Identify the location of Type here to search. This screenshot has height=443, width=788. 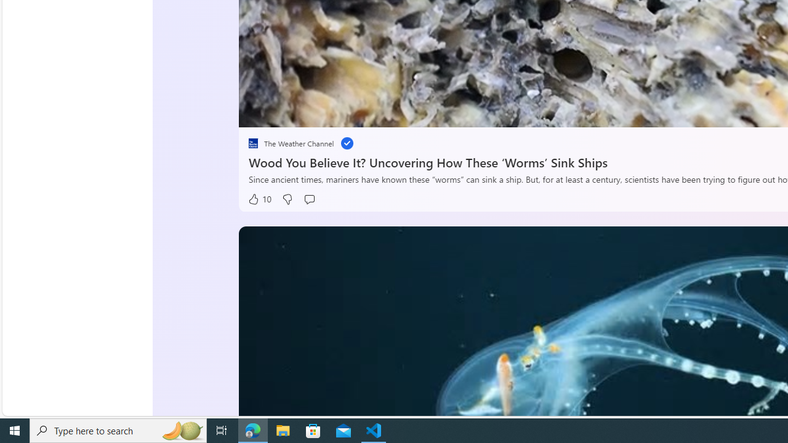
(118, 431).